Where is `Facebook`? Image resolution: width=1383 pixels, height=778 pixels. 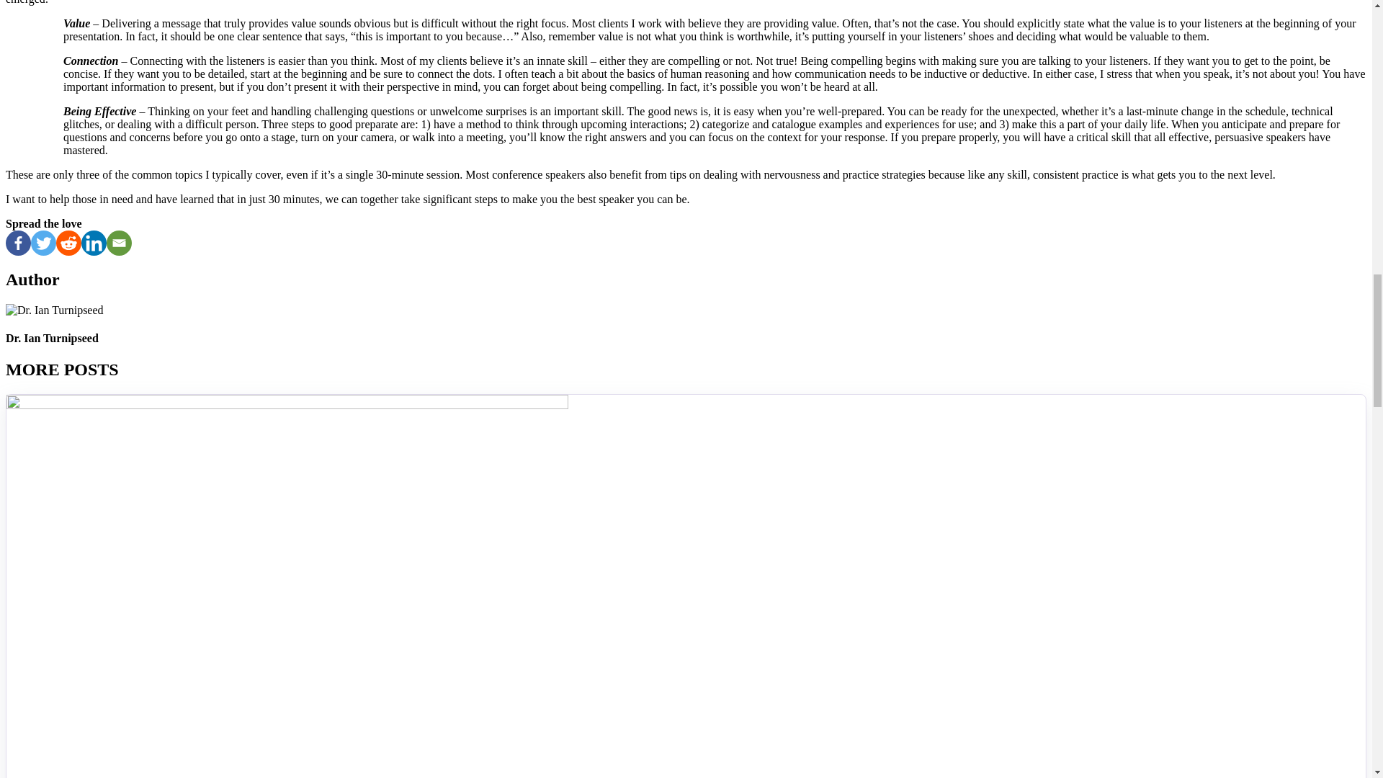 Facebook is located at coordinates (17, 243).